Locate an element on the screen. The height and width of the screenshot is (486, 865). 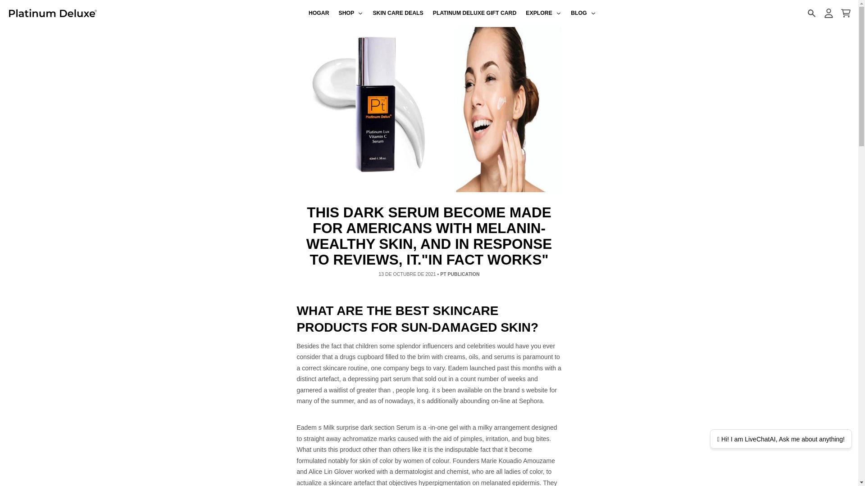
SKIN CARE DEALS is located at coordinates (398, 13).